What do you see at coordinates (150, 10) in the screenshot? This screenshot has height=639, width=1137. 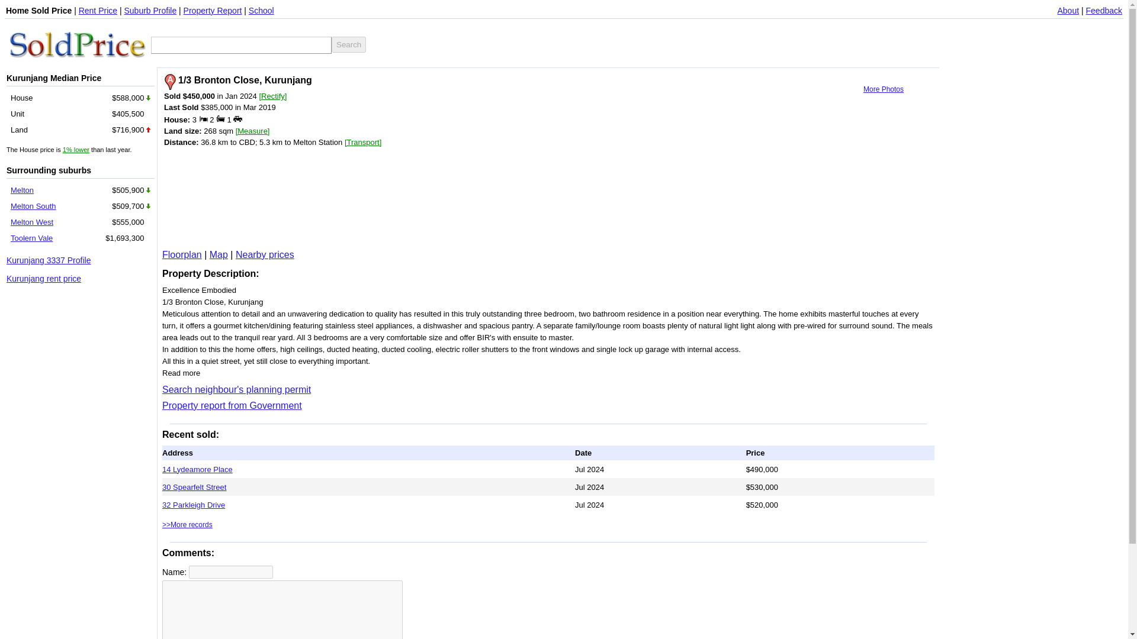 I see `Suburb Profile` at bounding box center [150, 10].